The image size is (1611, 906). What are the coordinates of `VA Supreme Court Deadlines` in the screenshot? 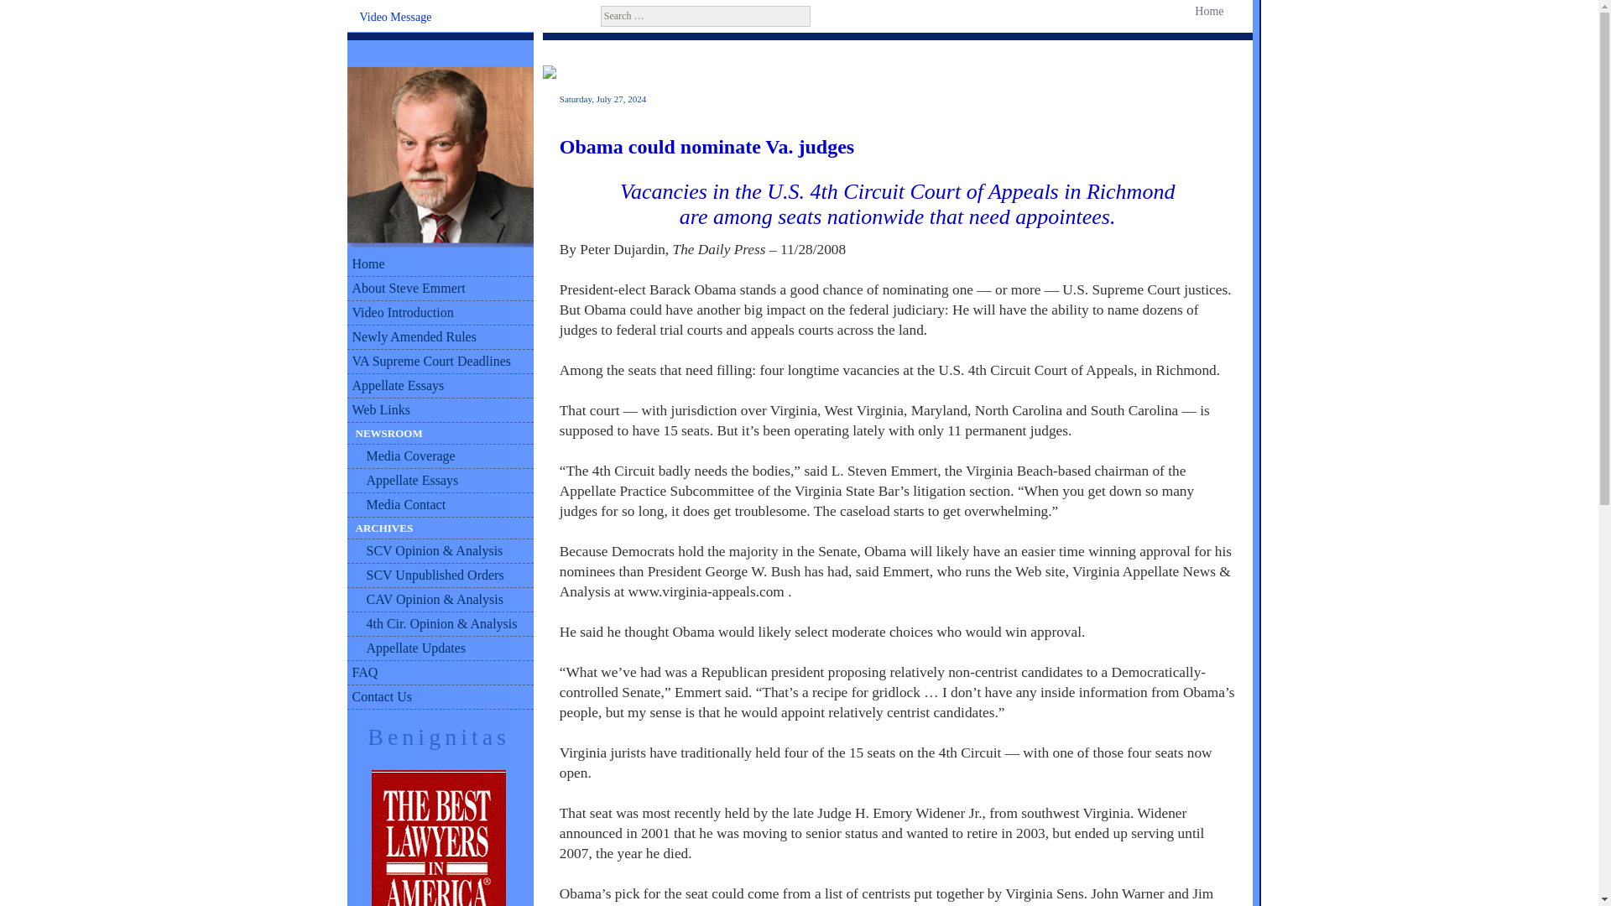 It's located at (440, 362).